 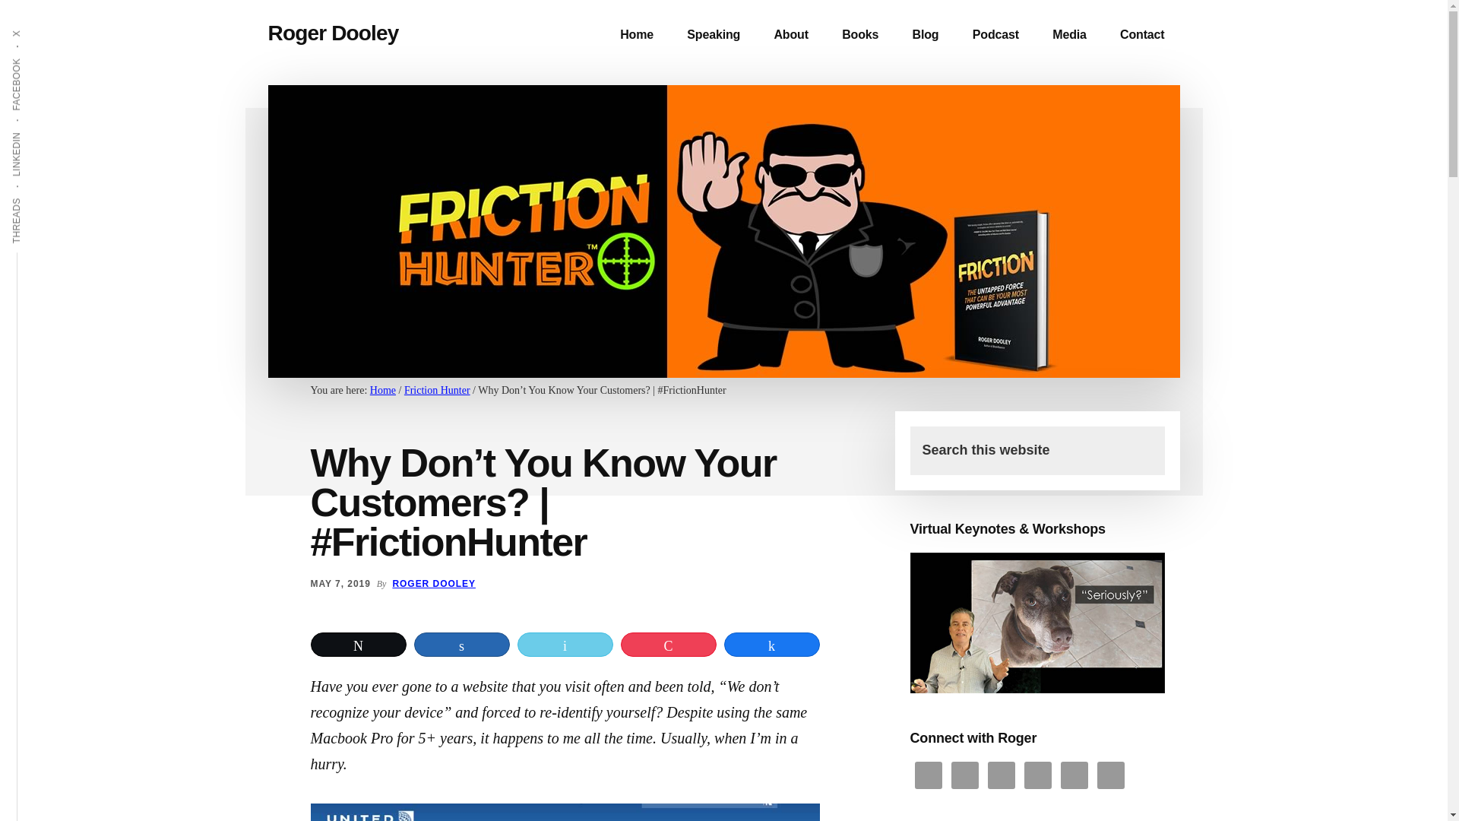 I want to click on X, so click(x=21, y=29).